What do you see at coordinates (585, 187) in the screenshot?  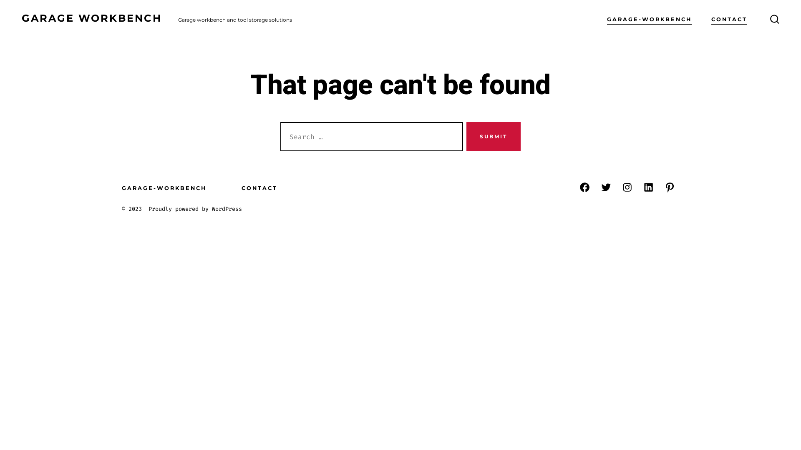 I see `Open Facebook in a new tab` at bounding box center [585, 187].